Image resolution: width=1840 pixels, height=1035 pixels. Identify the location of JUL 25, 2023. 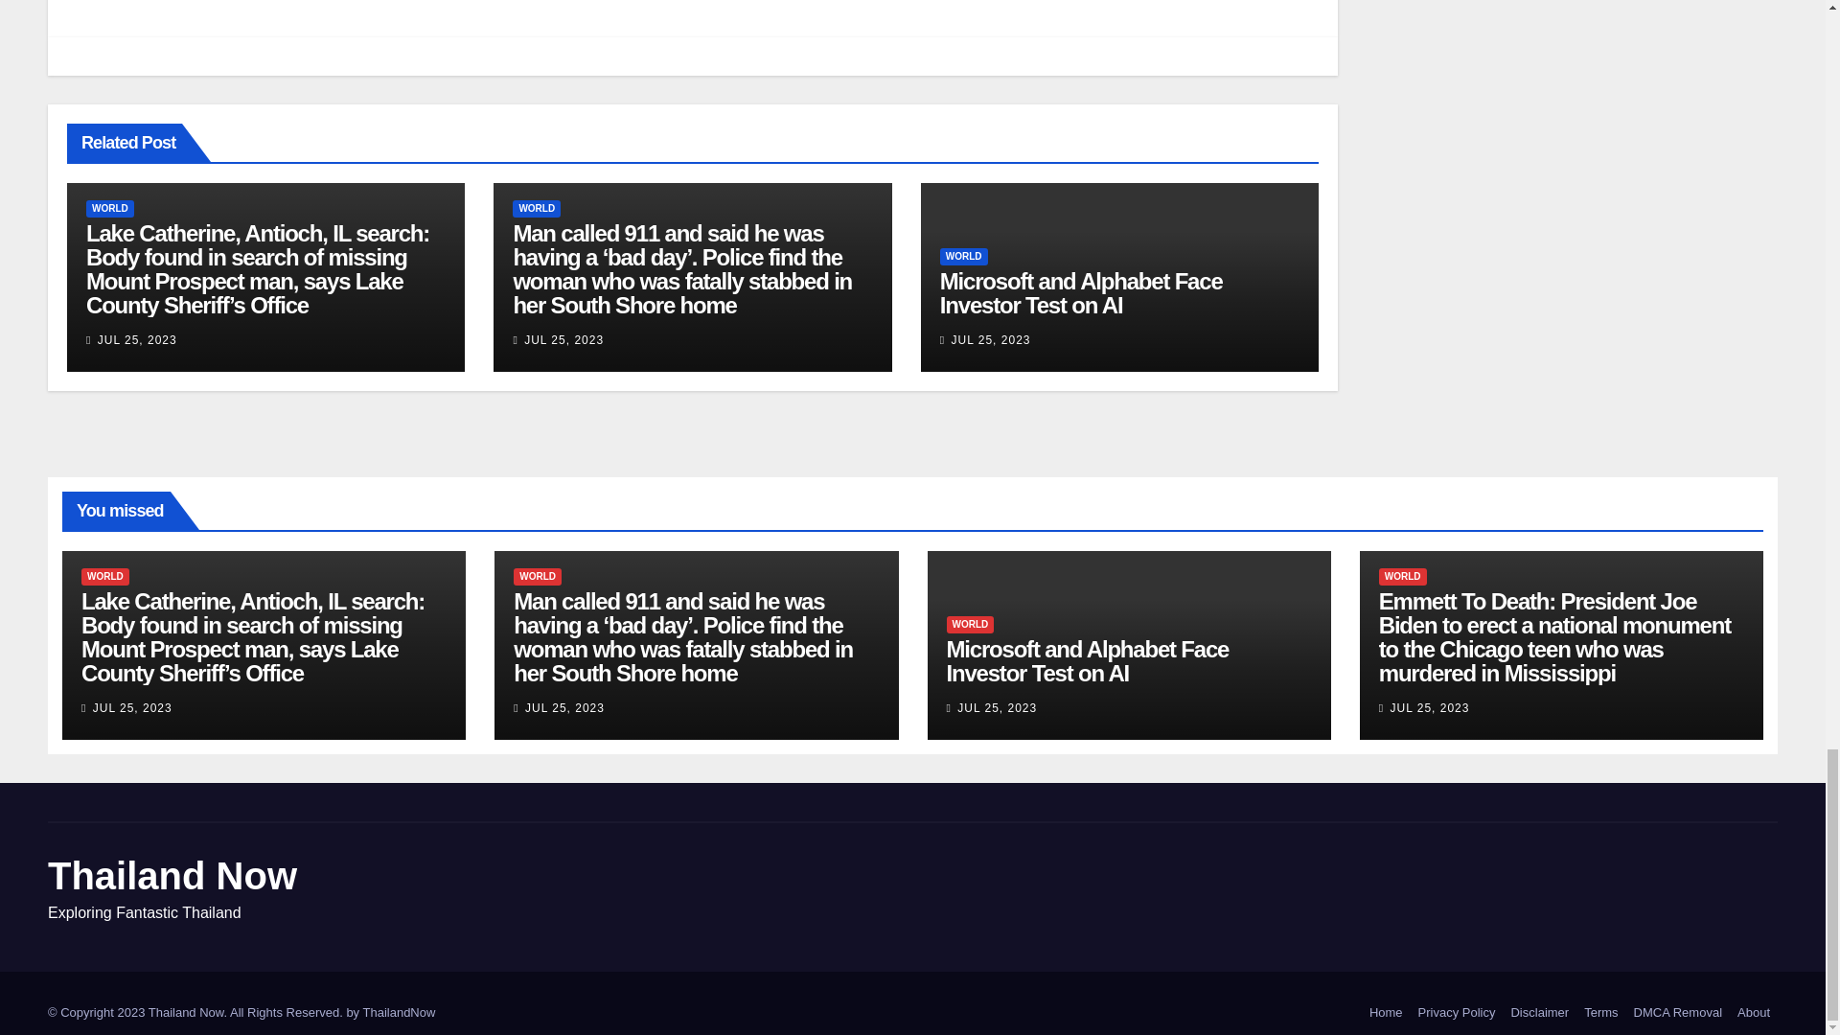
(991, 339).